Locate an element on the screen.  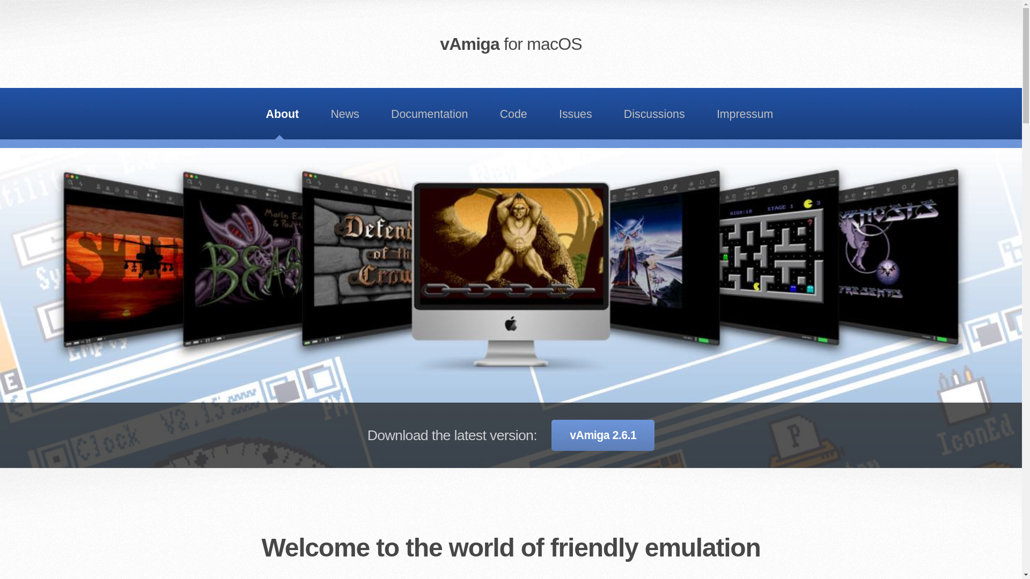
vAmiga 2.6.1 is located at coordinates (602, 435).